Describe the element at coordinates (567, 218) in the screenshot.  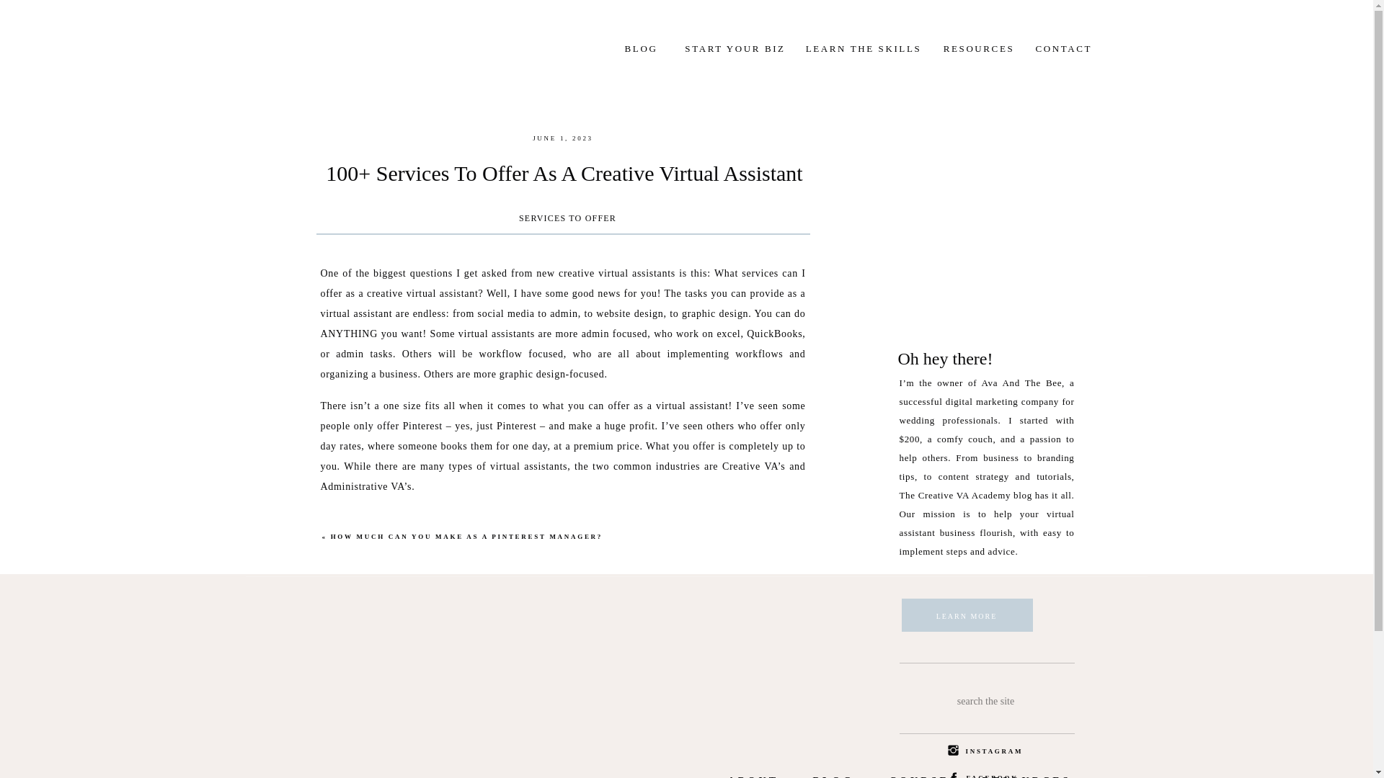
I see `SERVICES TO OFFER` at that location.